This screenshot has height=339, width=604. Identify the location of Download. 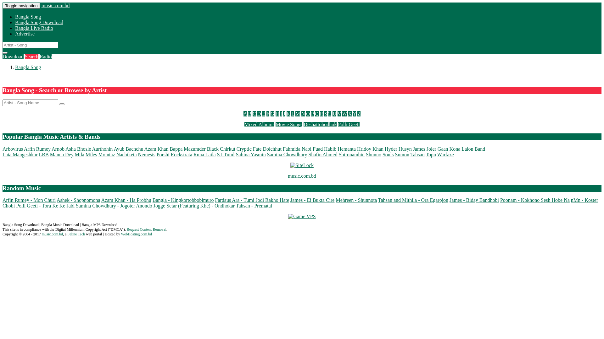
(13, 56).